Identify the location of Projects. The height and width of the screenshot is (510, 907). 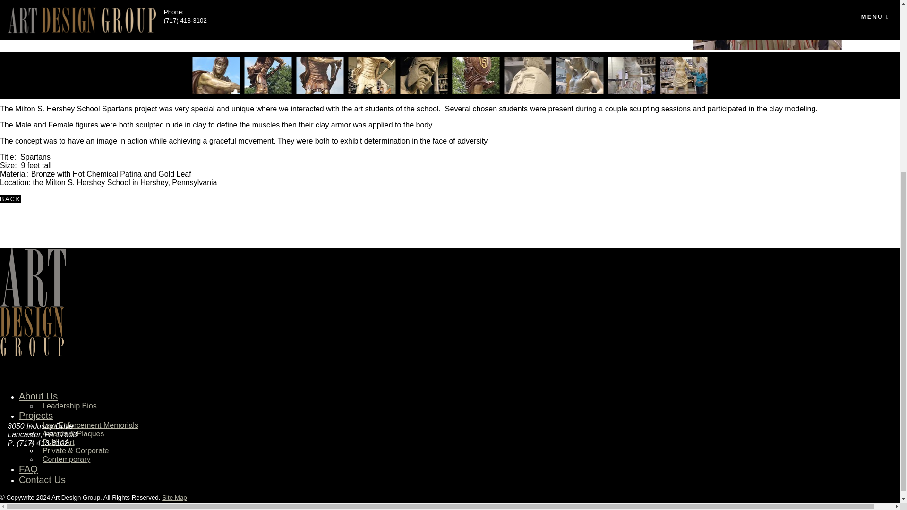
(36, 416).